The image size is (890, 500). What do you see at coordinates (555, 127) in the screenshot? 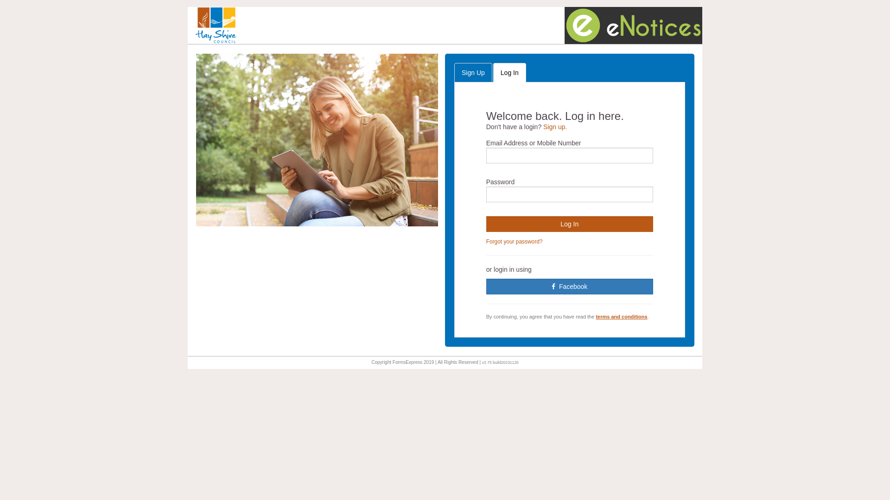
I see `Sign up.` at bounding box center [555, 127].